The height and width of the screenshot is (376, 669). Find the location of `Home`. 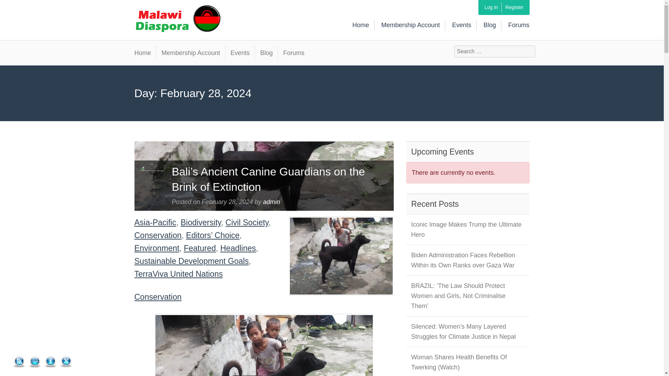

Home is located at coordinates (361, 25).